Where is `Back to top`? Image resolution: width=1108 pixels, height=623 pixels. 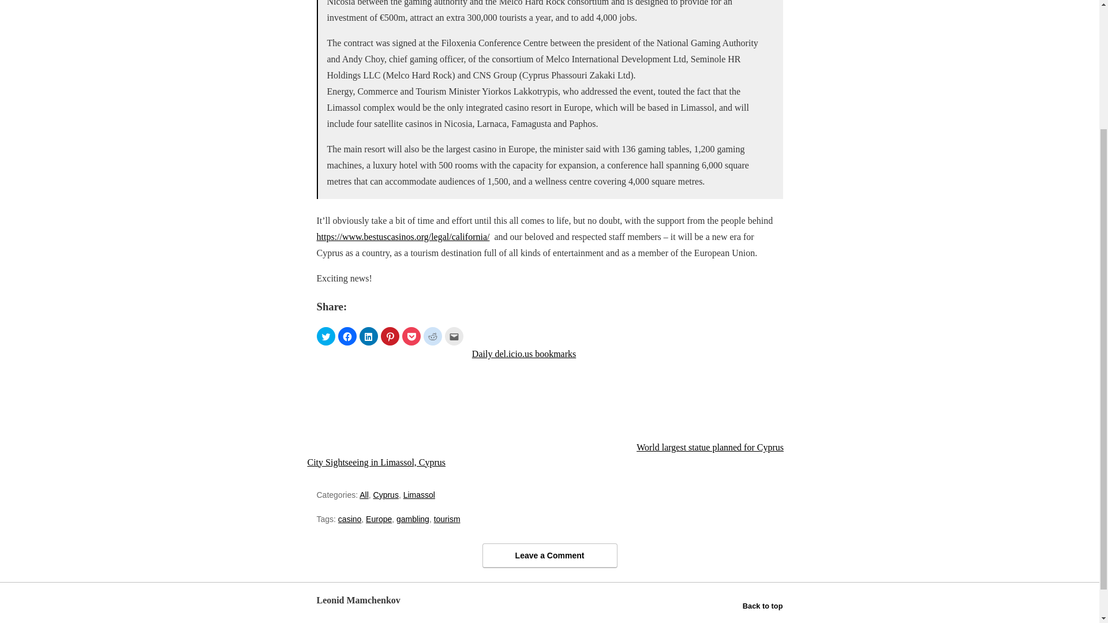 Back to top is located at coordinates (763, 606).